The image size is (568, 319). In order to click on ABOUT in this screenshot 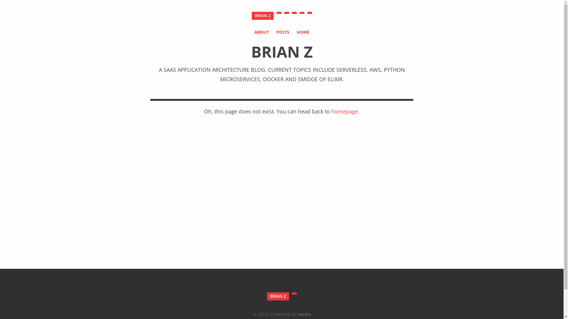, I will do `click(262, 32)`.